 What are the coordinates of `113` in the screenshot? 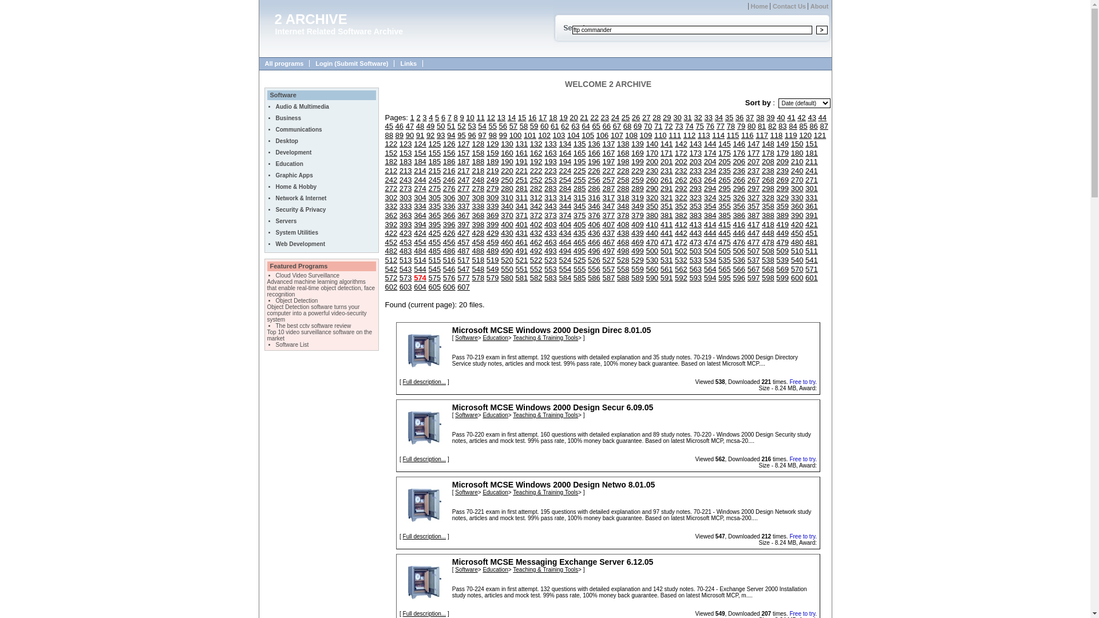 It's located at (704, 135).